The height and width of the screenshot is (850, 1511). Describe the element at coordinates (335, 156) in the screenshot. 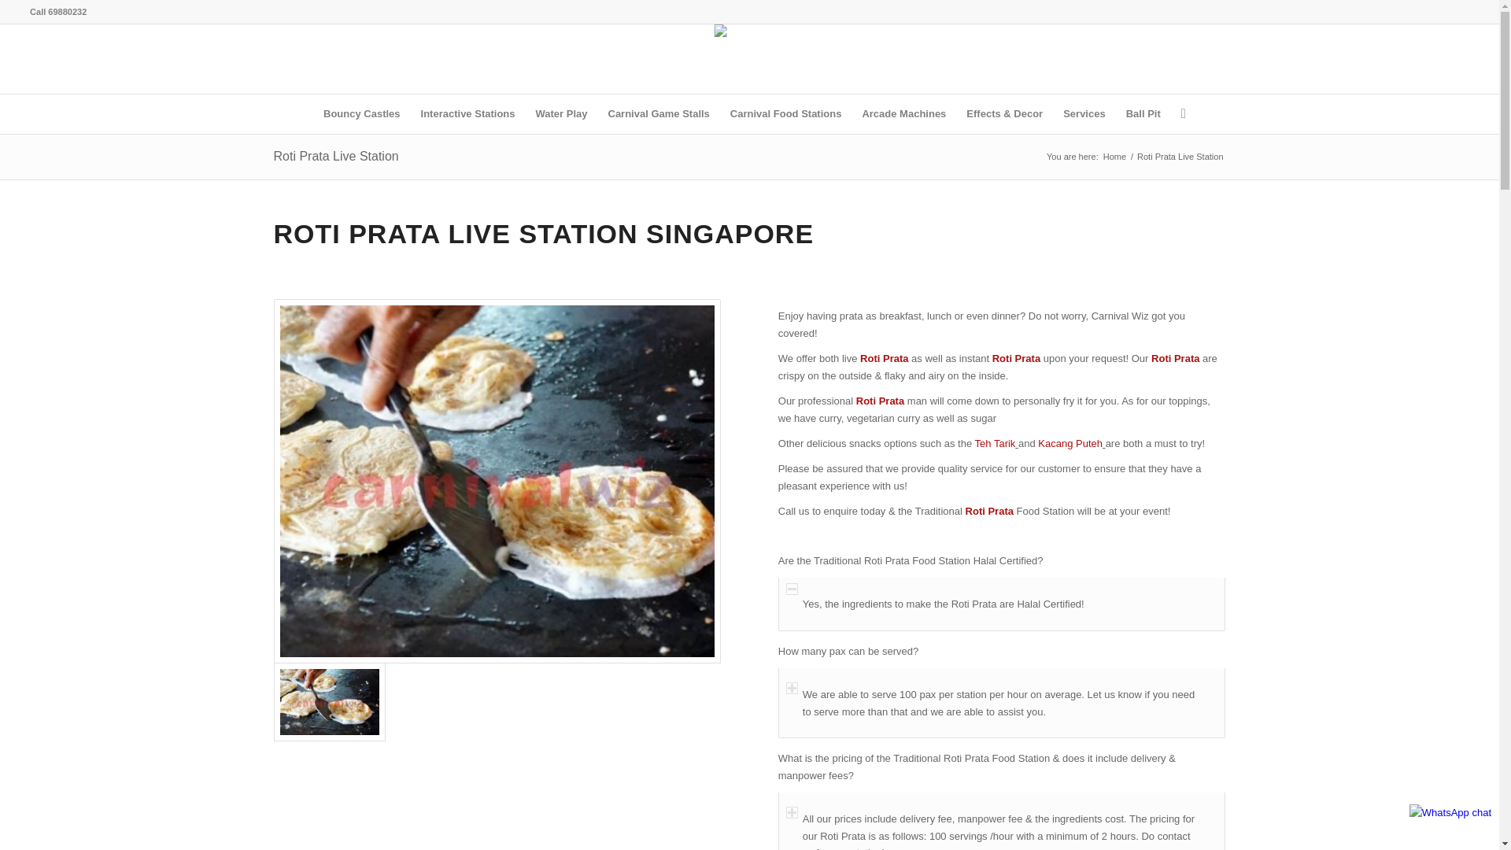

I see `Permanent Link: Roti Prata Live Station` at that location.